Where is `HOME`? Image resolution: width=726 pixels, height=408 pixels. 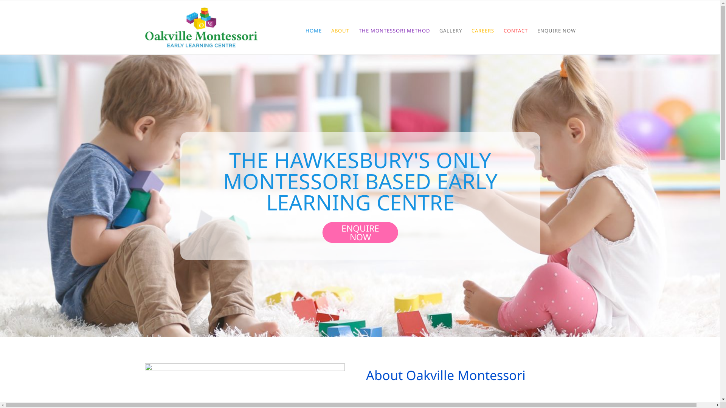
HOME is located at coordinates (314, 30).